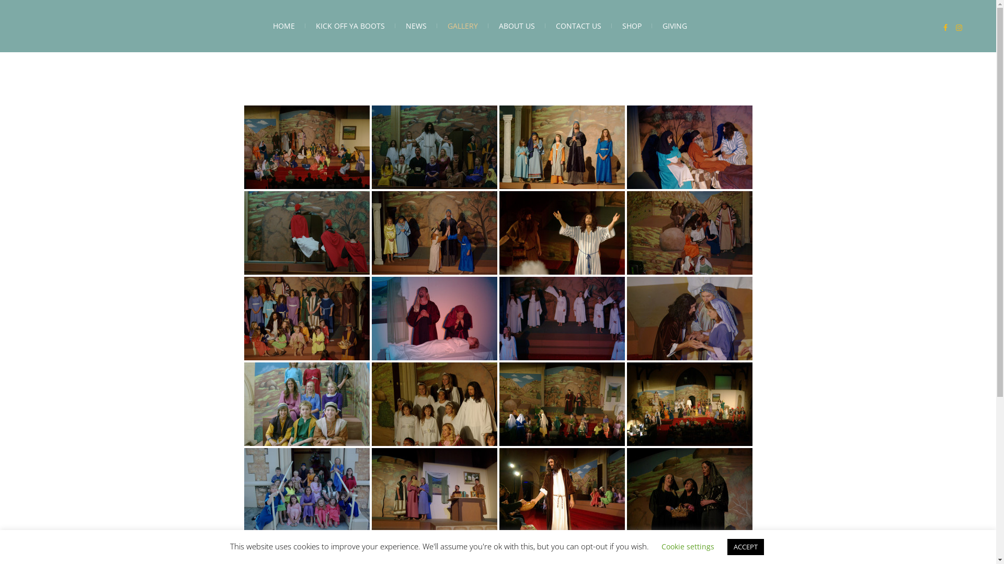 This screenshot has height=564, width=1004. Describe the element at coordinates (562, 404) in the screenshot. I see `IMGP4709` at that location.